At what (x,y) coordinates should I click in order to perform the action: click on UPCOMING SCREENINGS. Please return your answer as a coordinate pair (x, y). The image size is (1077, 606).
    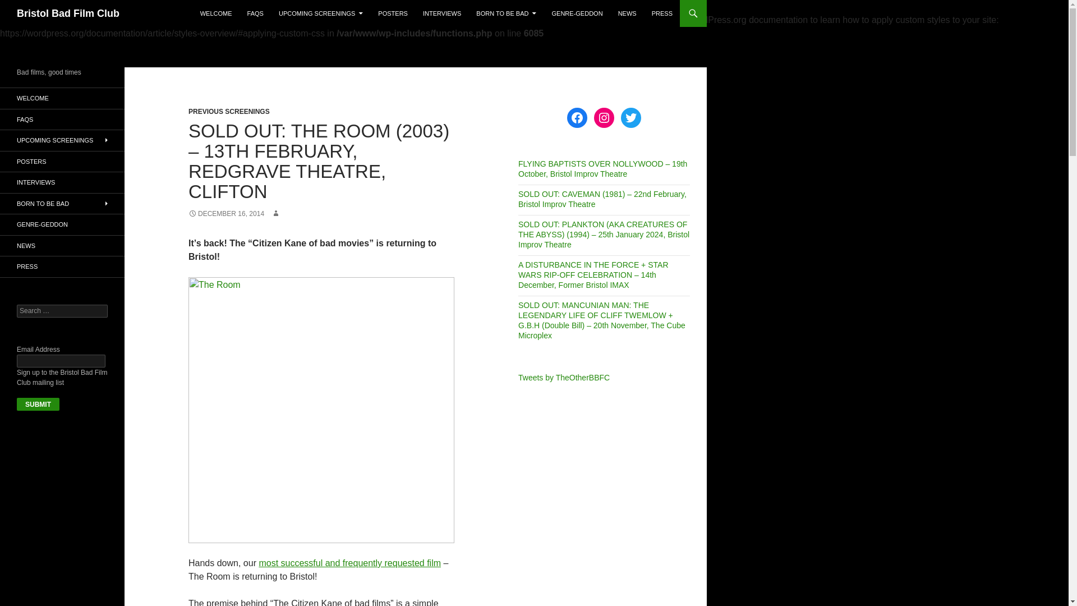
    Looking at the image, I should click on (321, 13).